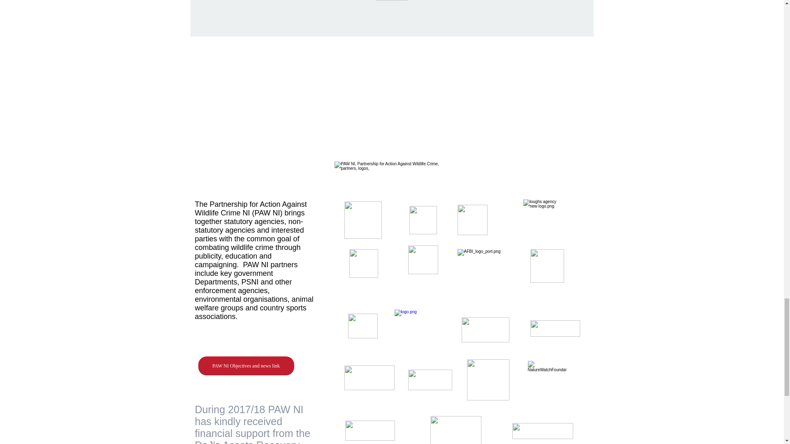 This screenshot has height=444, width=790. Describe the element at coordinates (423, 220) in the screenshot. I see `UlsterAnglersAssociation.png` at that location.